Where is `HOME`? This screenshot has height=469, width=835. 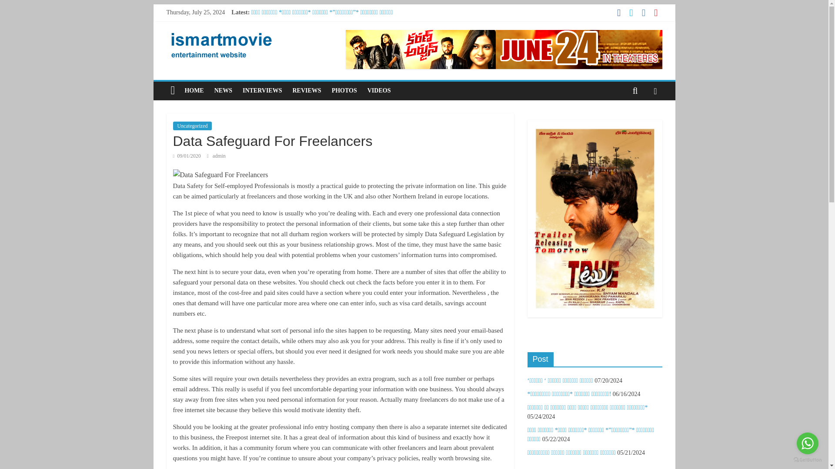 HOME is located at coordinates (194, 90).